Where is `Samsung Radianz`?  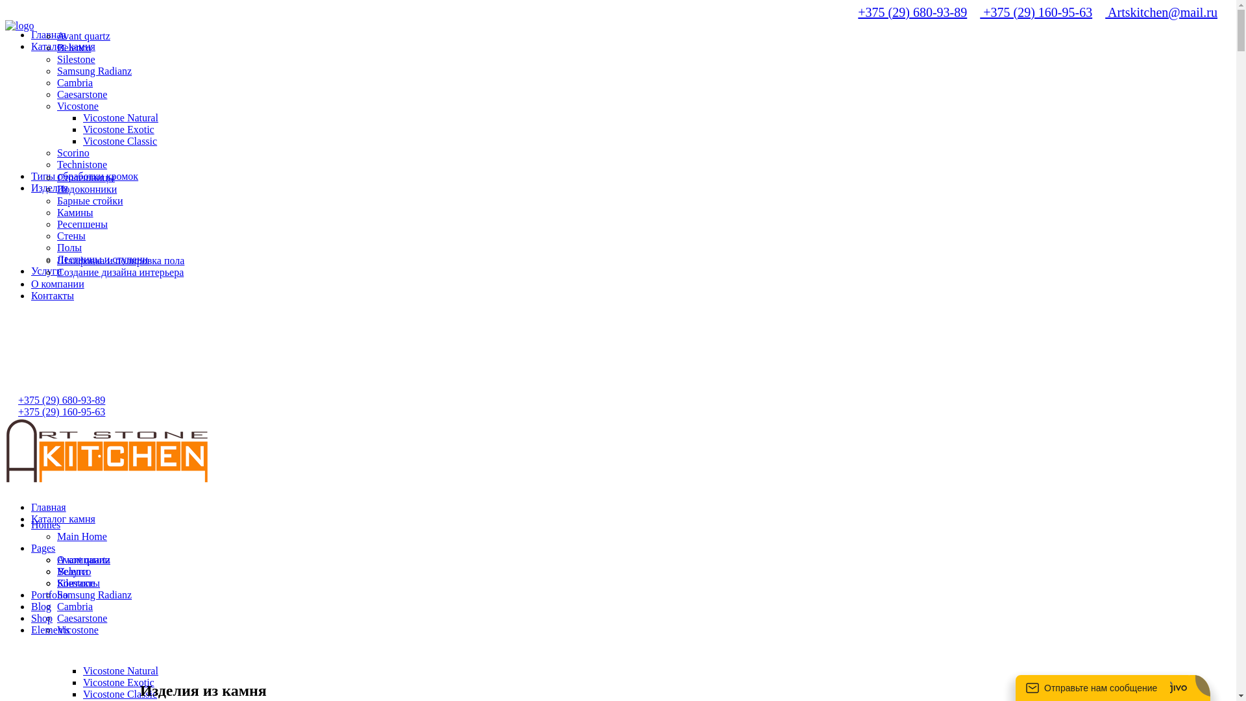 Samsung Radianz is located at coordinates (95, 71).